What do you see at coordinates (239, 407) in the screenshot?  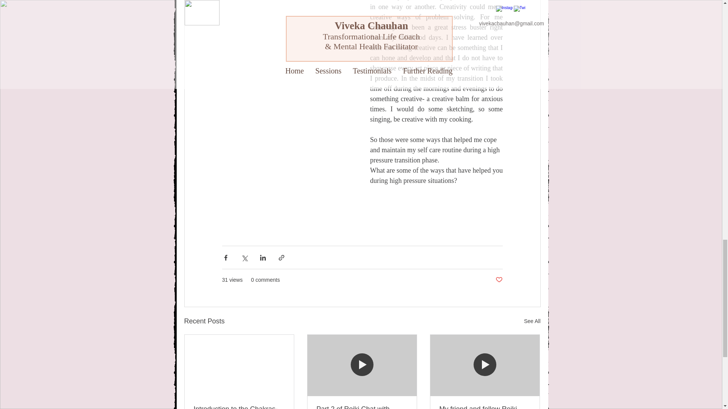 I see `Introduction to the Chakras- The Root Chakra` at bounding box center [239, 407].